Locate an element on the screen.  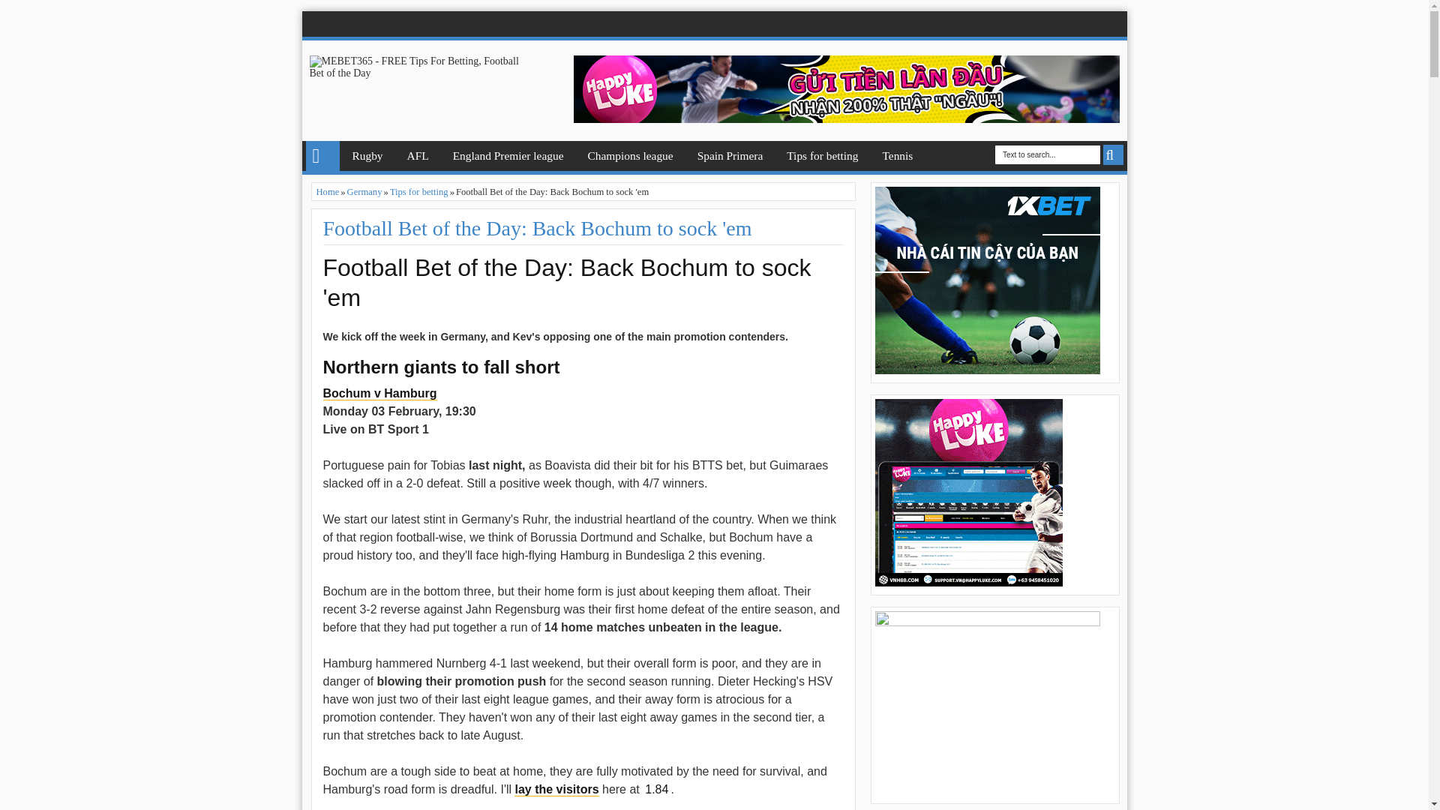
facebook is located at coordinates (966, 24).